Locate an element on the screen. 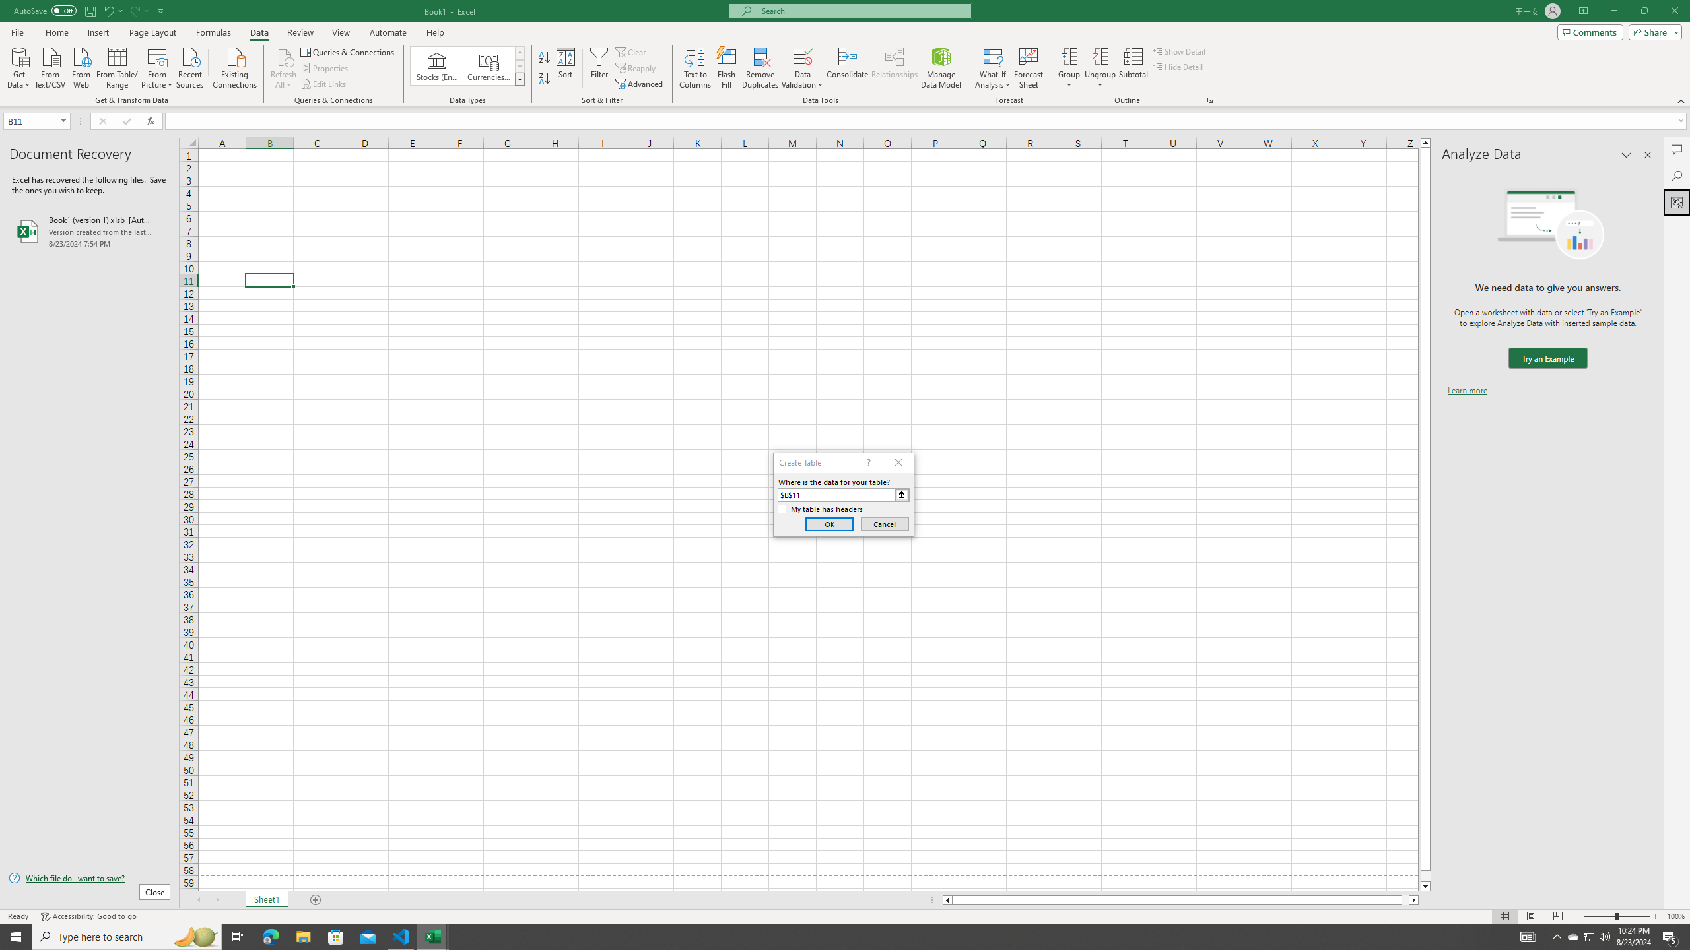 Image resolution: width=1690 pixels, height=950 pixels. Get Data is located at coordinates (19, 67).